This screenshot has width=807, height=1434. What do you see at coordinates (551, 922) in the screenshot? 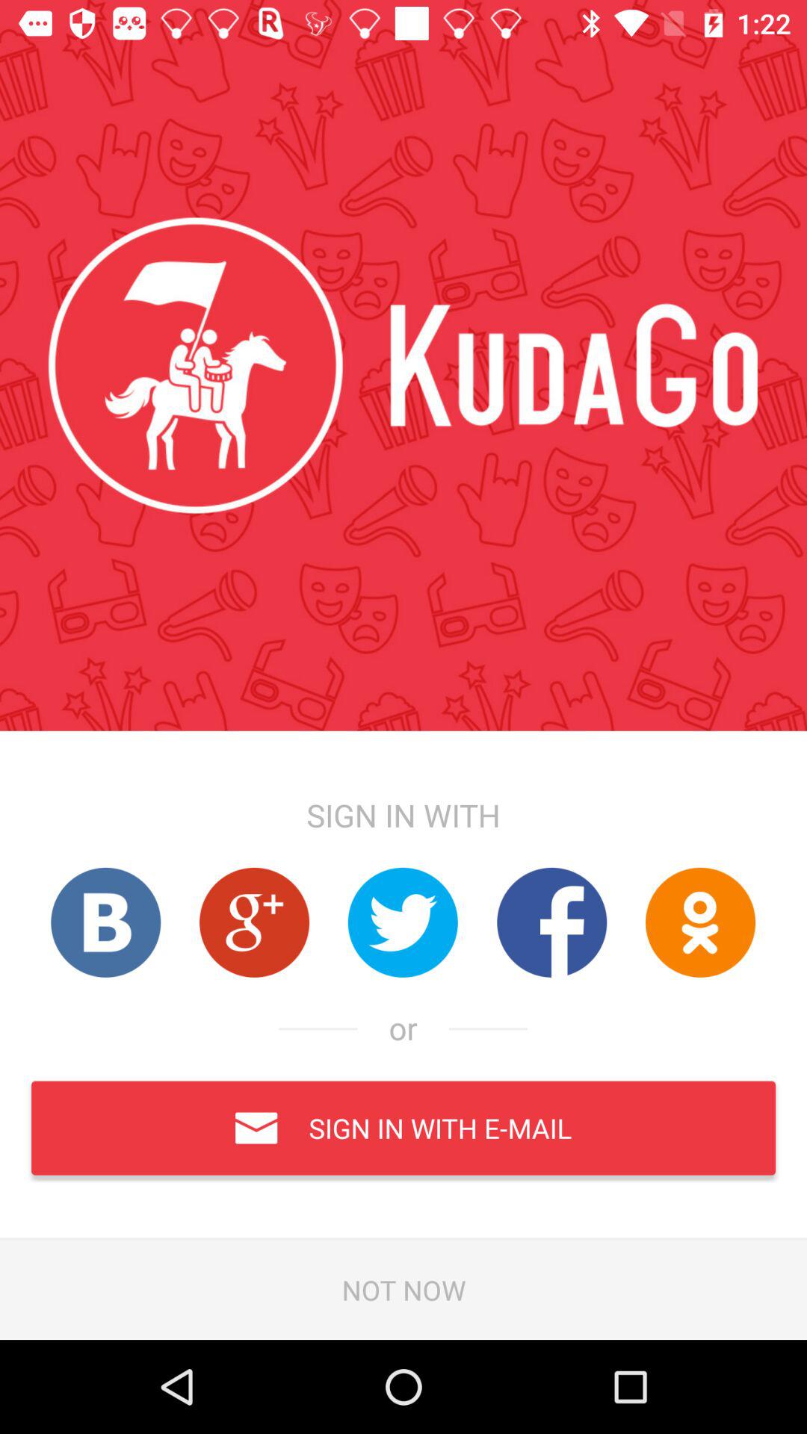
I see `sign into facebook` at bounding box center [551, 922].